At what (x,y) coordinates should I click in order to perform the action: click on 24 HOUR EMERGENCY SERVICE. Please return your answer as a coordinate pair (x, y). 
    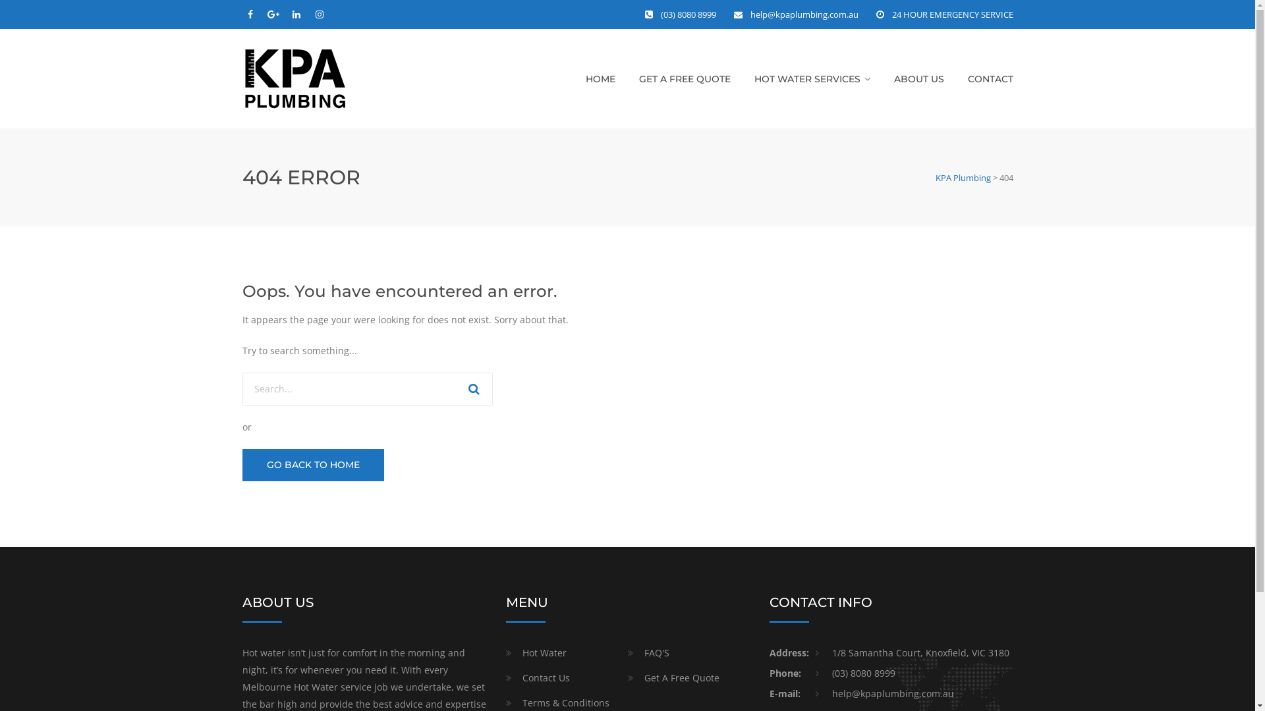
    Looking at the image, I should click on (953, 14).